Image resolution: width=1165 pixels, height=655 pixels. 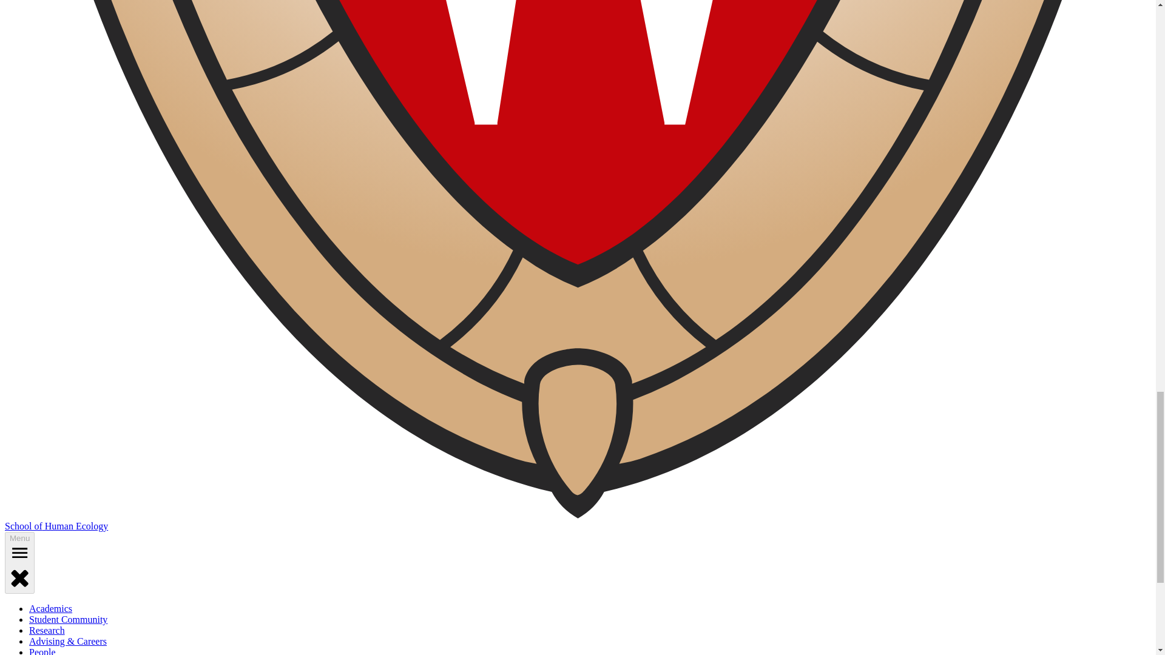 I want to click on Student Community, so click(x=68, y=620).